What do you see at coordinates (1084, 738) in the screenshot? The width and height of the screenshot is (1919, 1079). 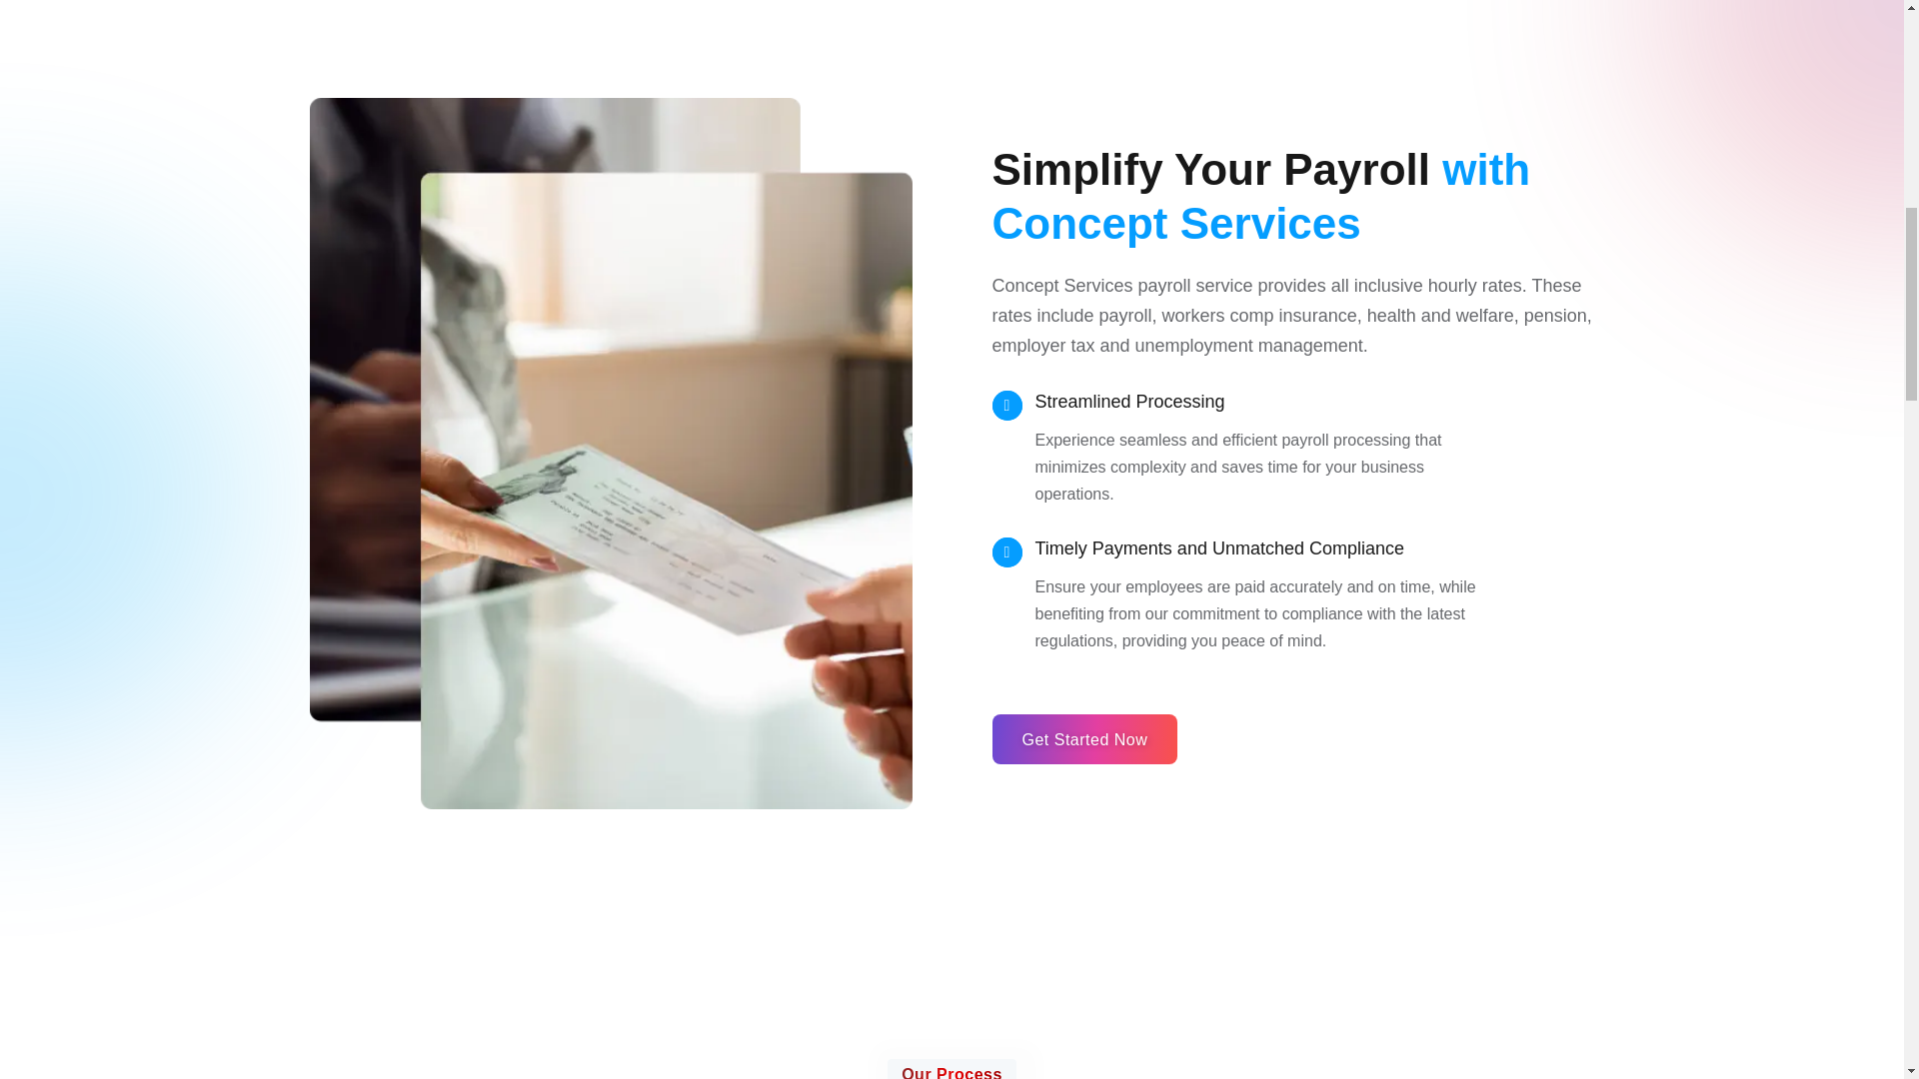 I see `Get Started Now` at bounding box center [1084, 738].